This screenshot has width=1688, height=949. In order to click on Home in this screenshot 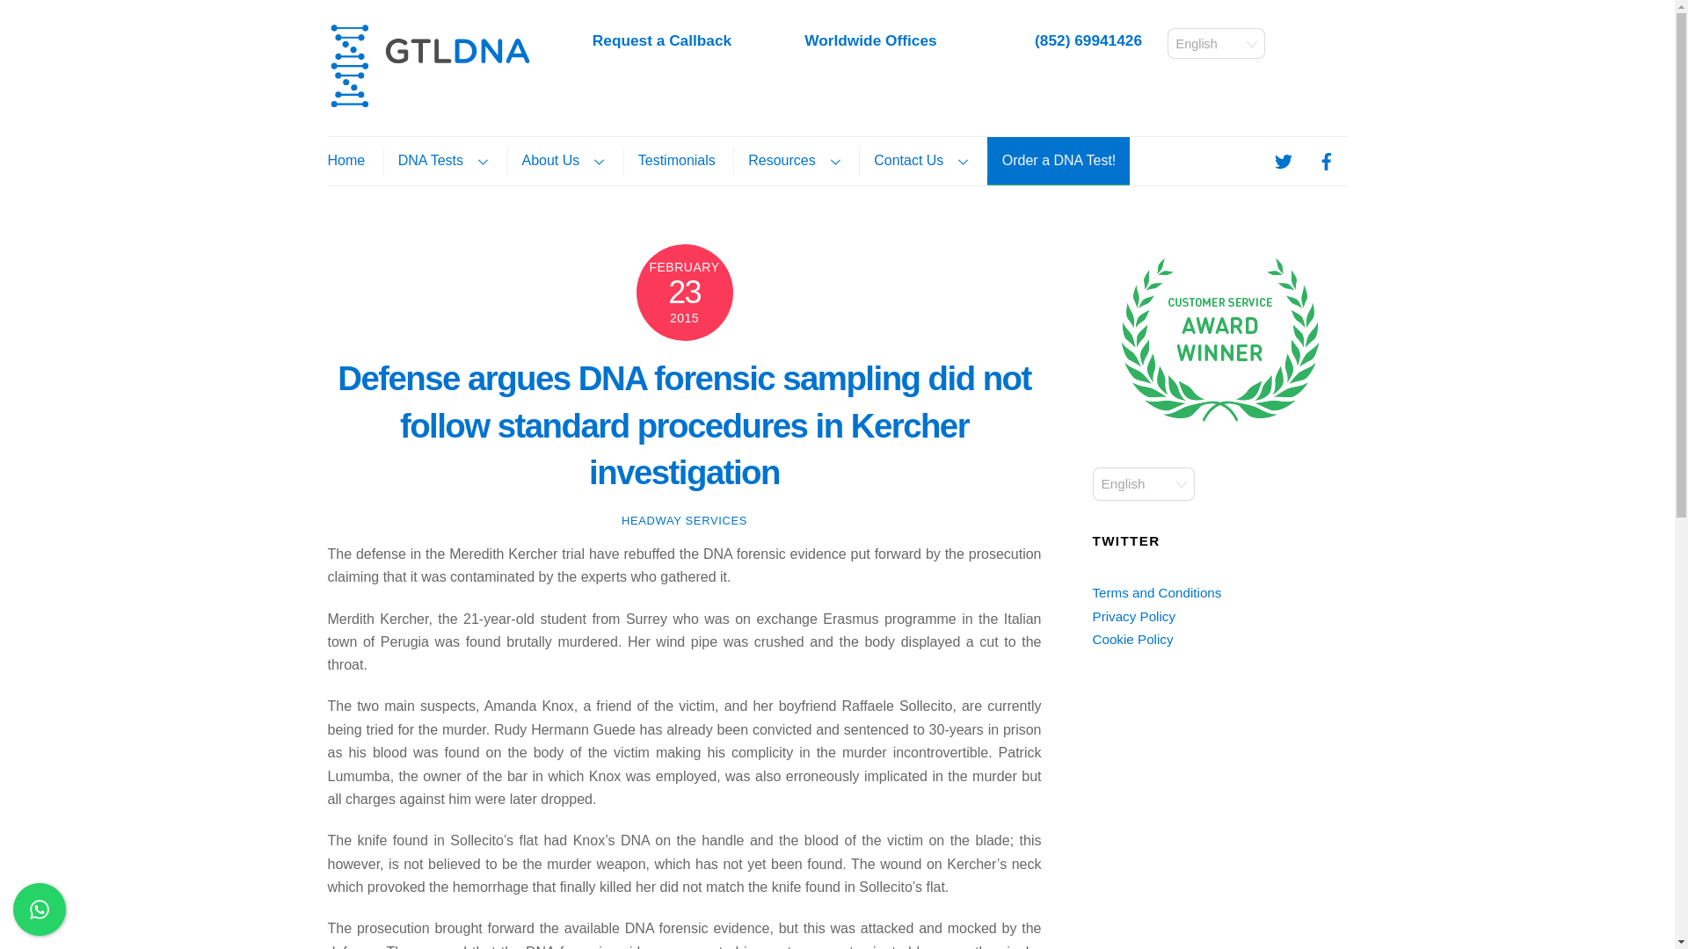, I will do `click(353, 160)`.